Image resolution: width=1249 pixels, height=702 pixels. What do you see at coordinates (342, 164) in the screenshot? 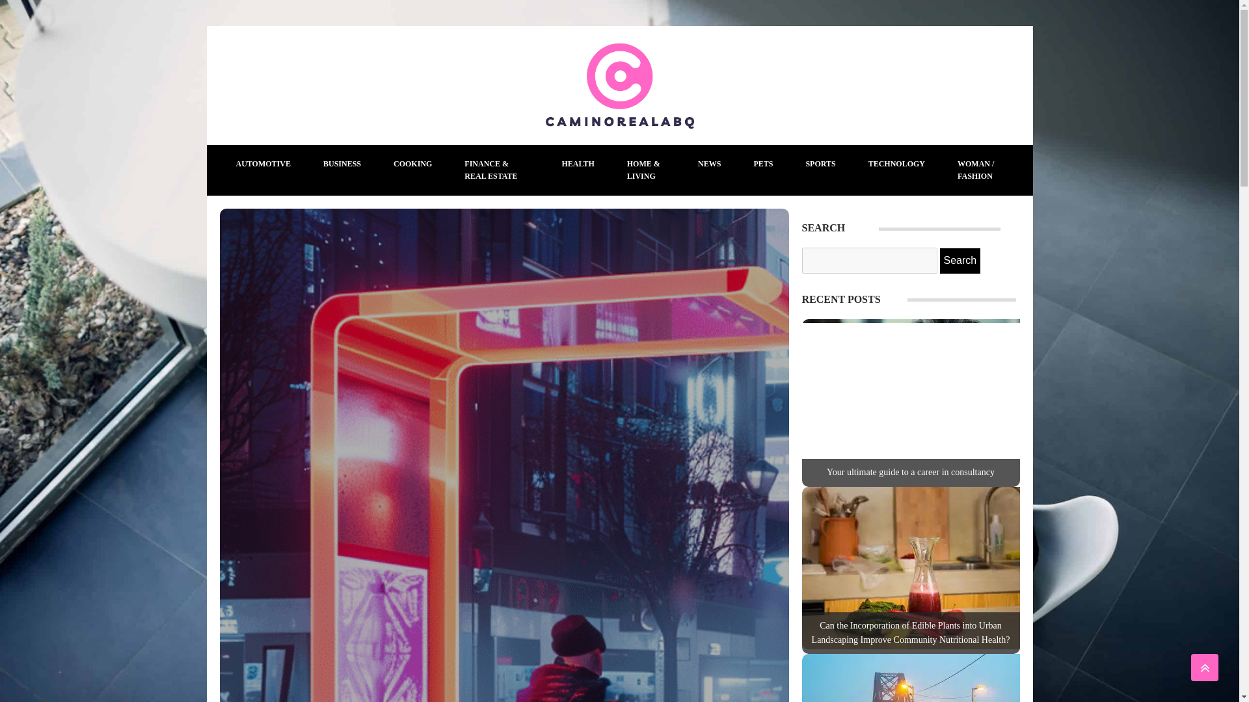
I see `BUSINESS` at bounding box center [342, 164].